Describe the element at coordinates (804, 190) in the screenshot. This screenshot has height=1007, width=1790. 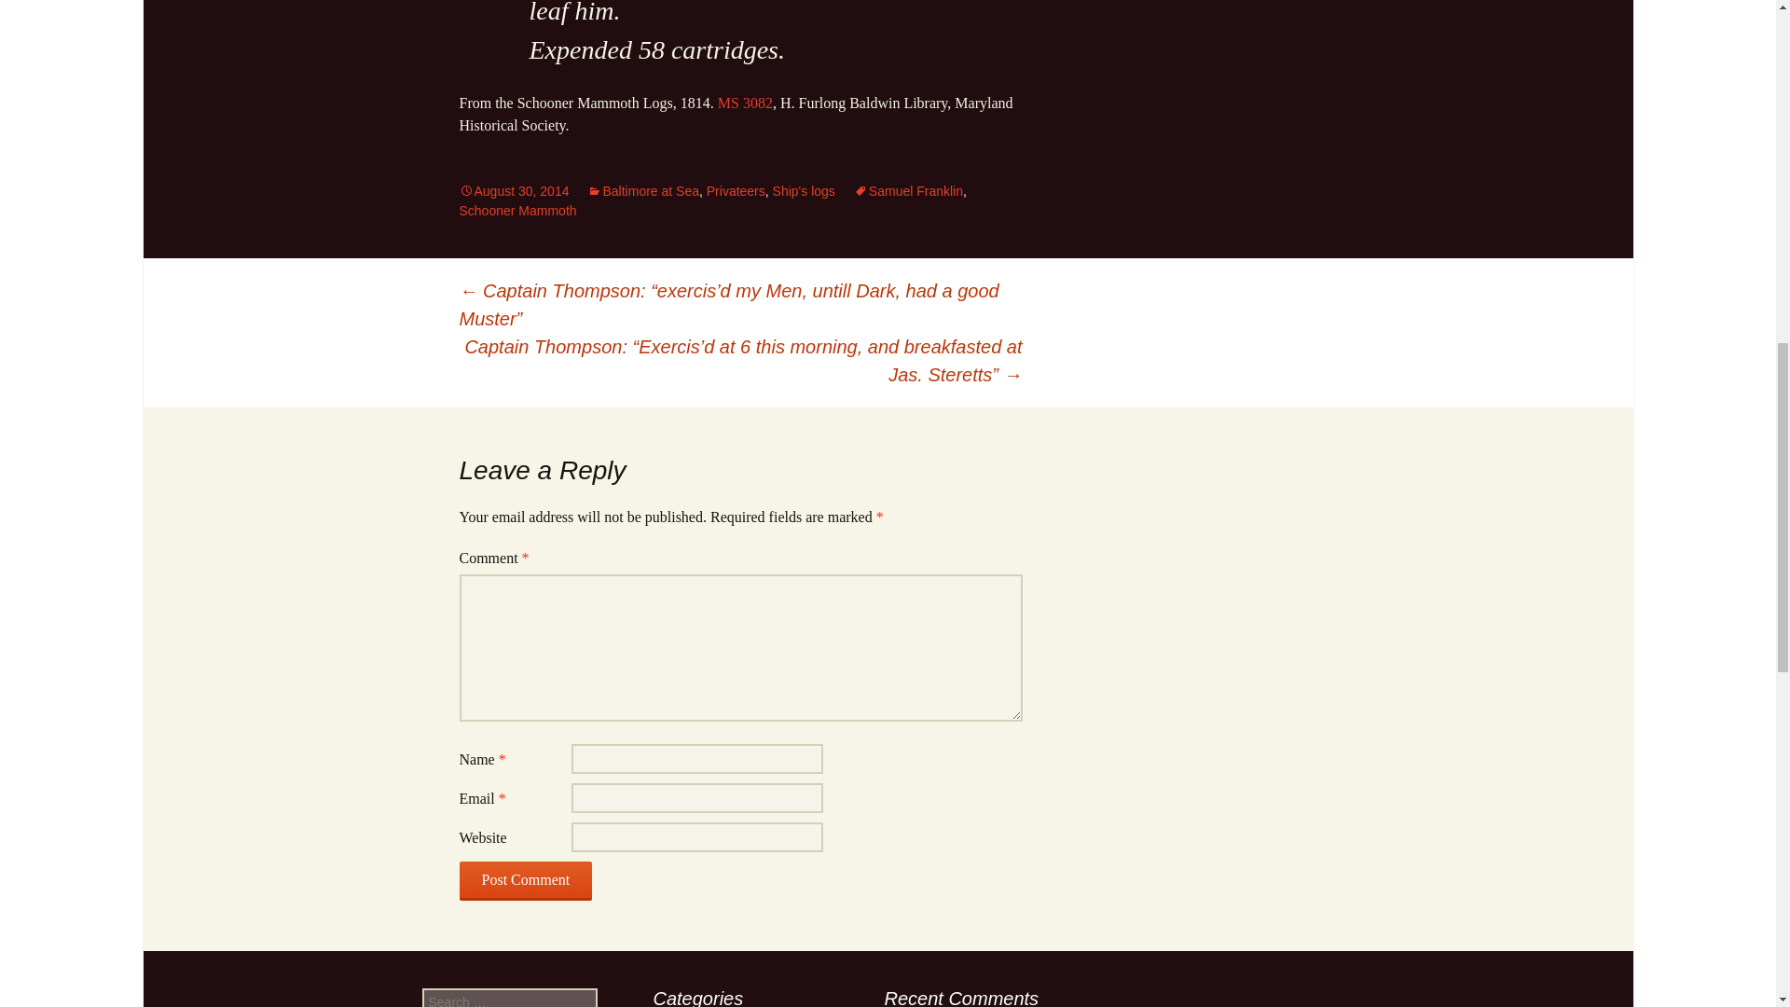
I see `Ship's logs` at that location.